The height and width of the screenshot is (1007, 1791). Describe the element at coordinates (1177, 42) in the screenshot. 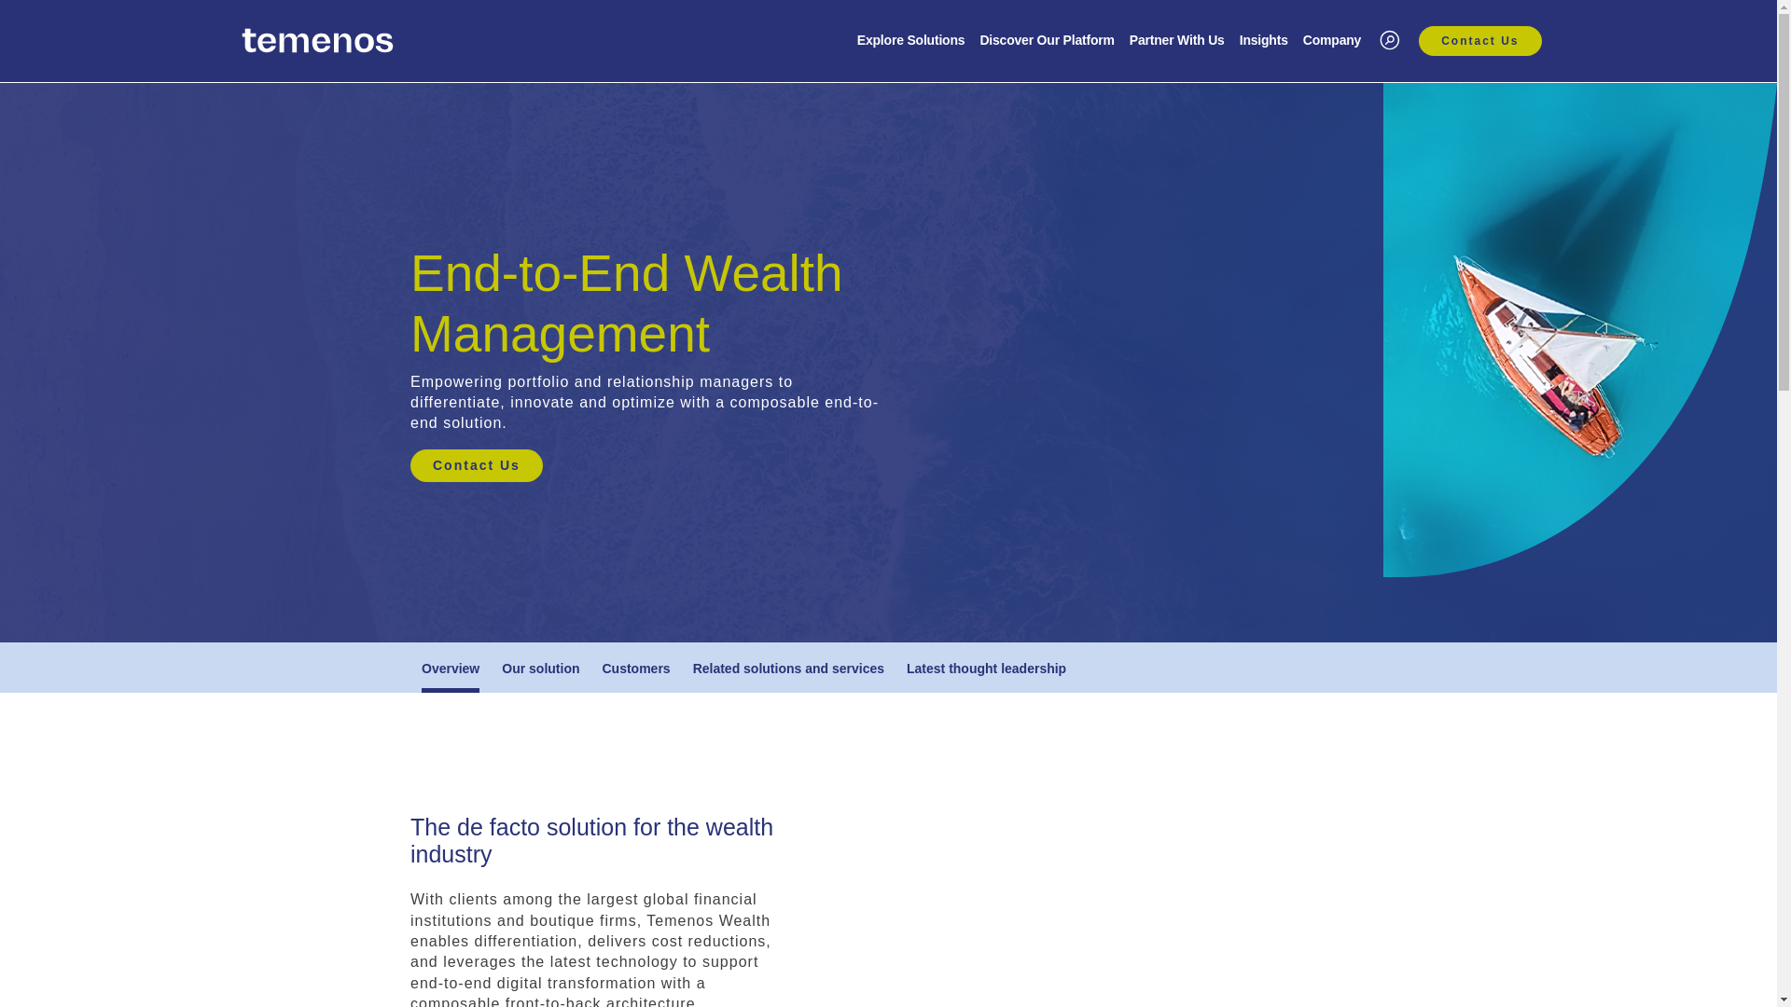

I see `Partner With Us` at that location.